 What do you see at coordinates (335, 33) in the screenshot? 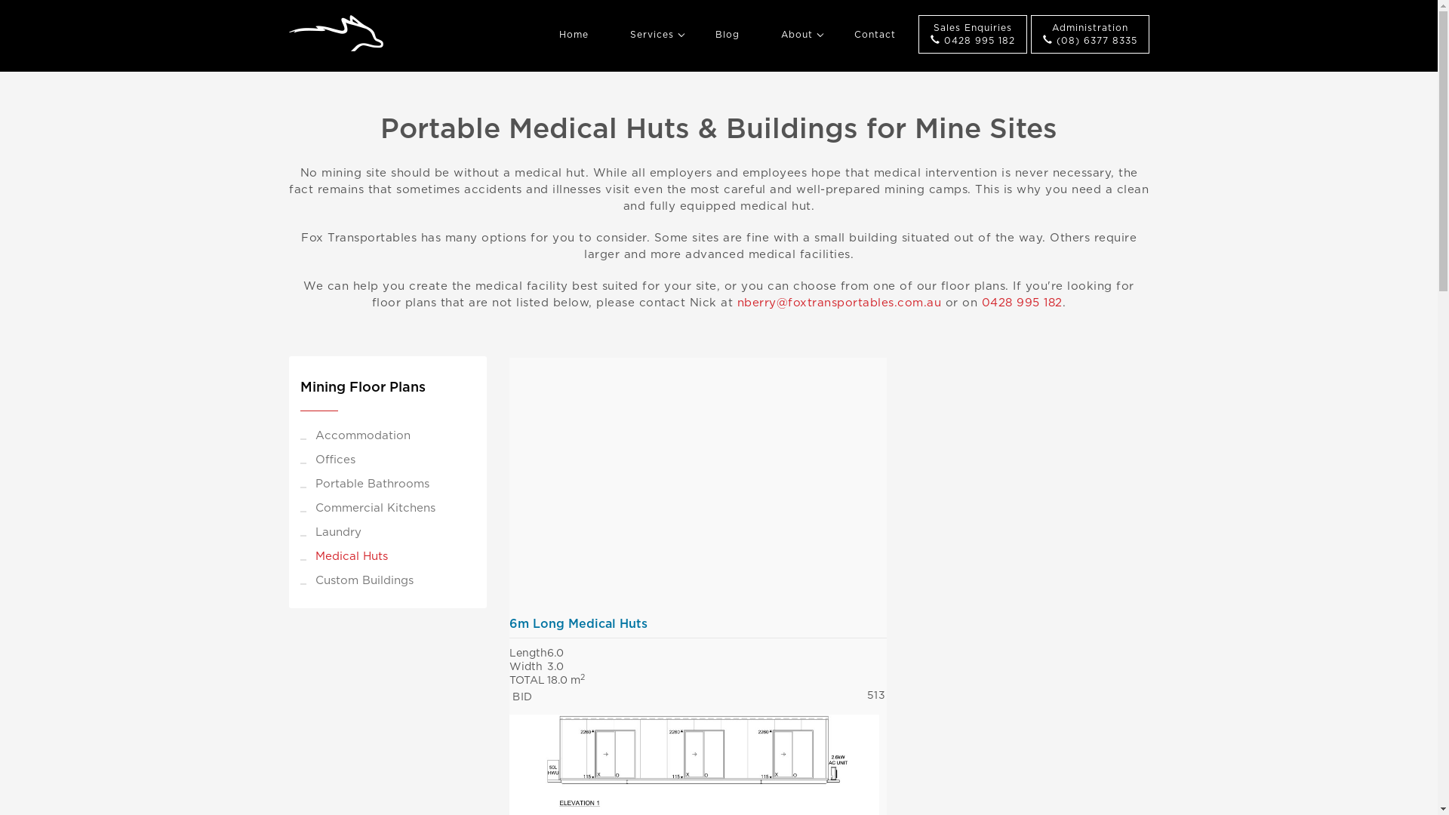
I see `Fox Transportables` at bounding box center [335, 33].